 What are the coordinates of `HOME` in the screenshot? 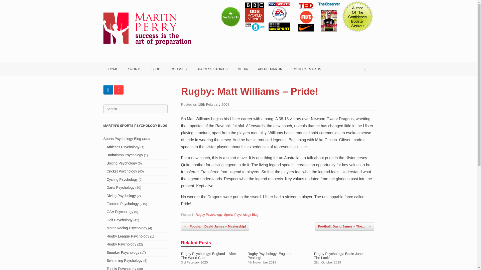 It's located at (113, 69).